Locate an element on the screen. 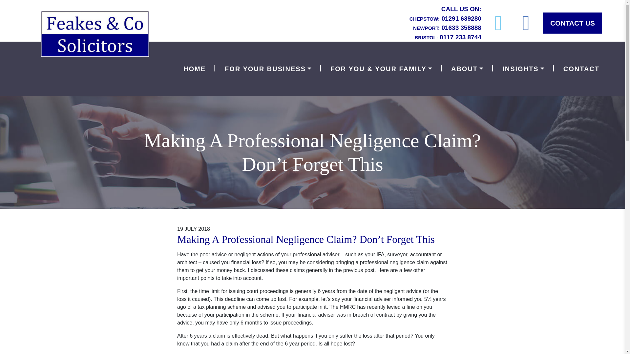  CONTACT US is located at coordinates (573, 23).